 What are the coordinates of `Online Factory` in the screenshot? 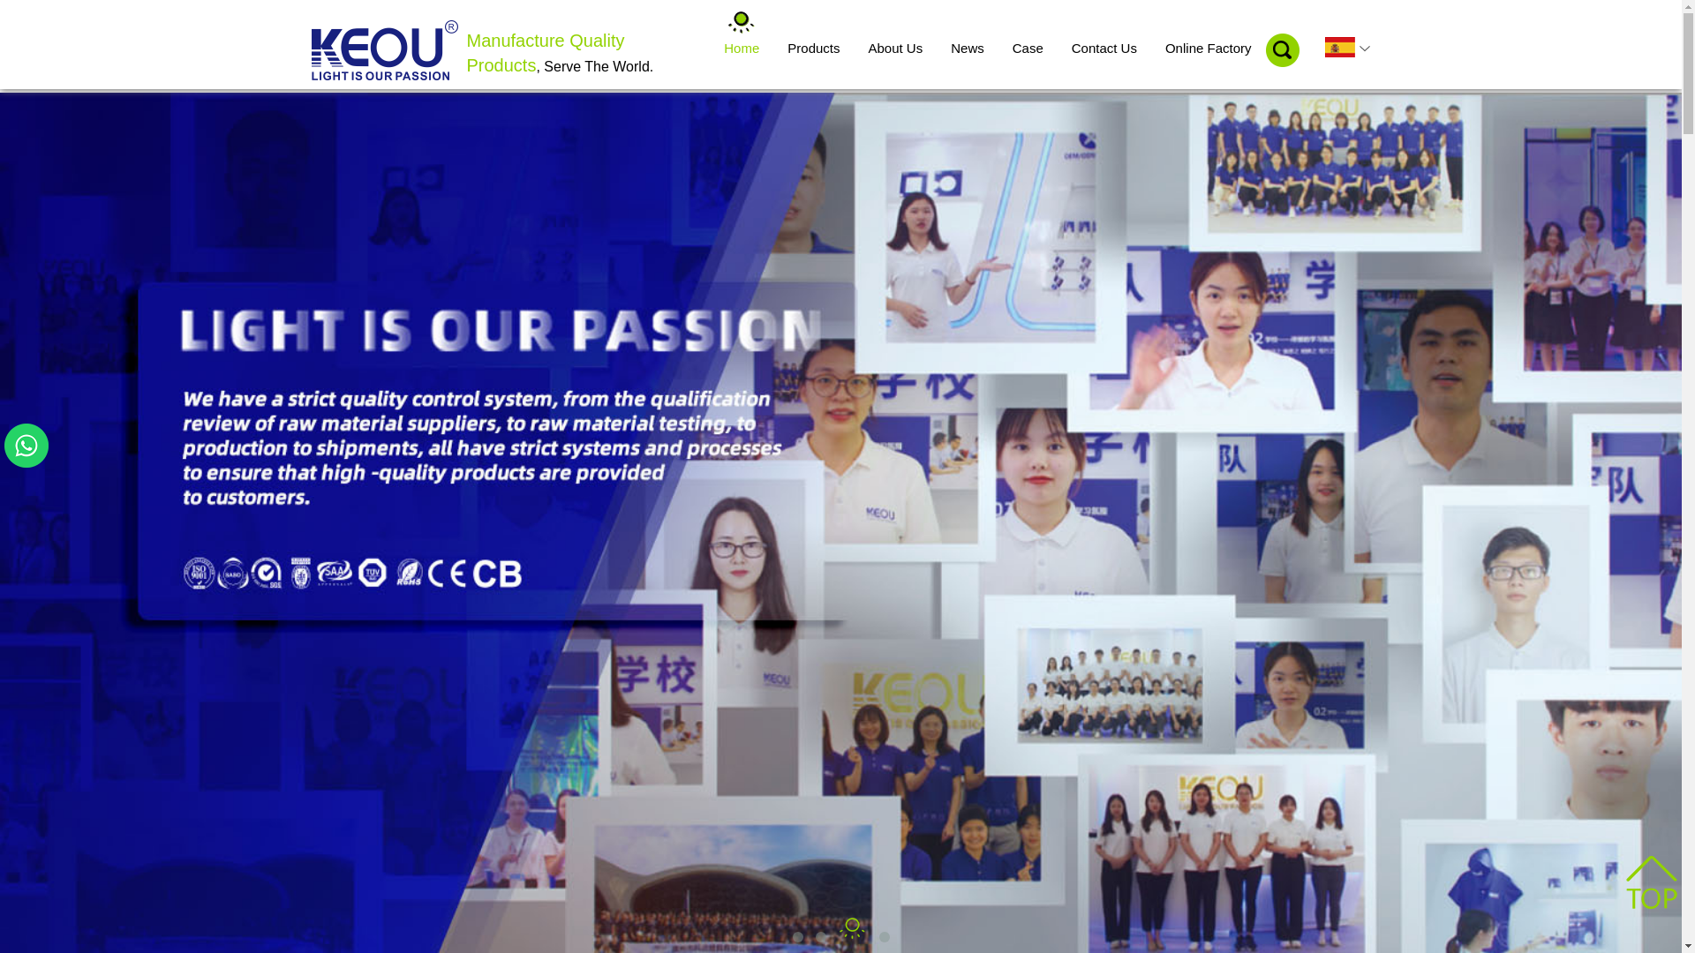 It's located at (1209, 49).